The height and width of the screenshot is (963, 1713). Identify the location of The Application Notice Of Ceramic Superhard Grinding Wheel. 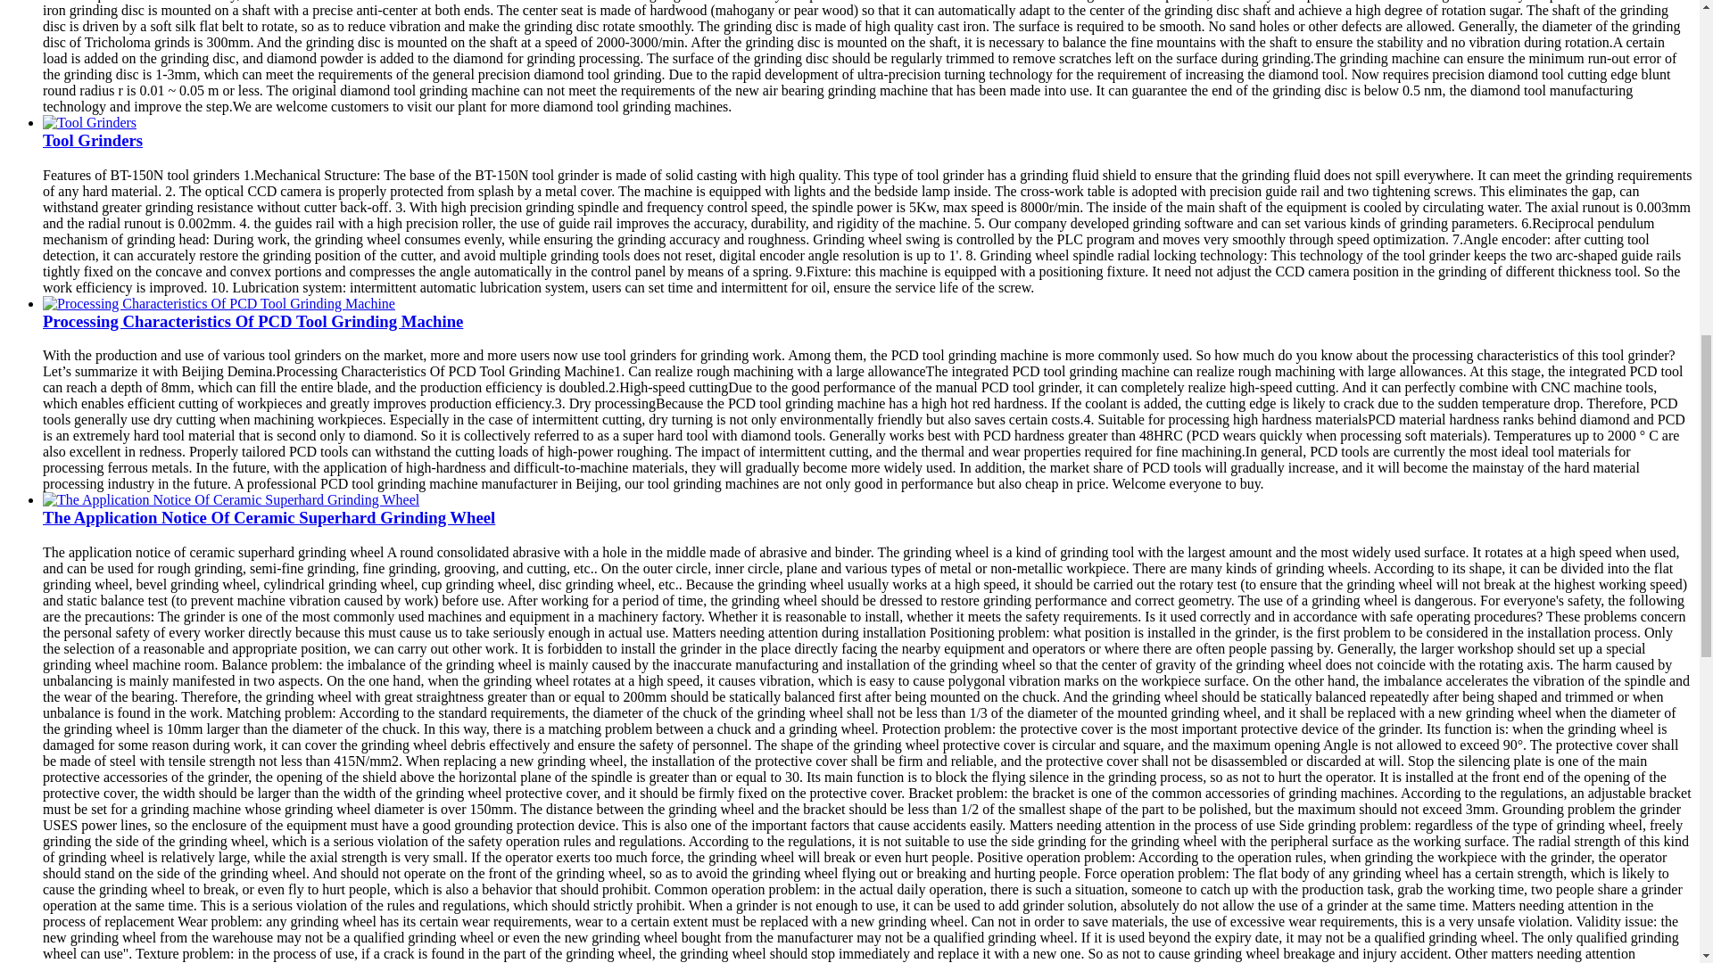
(231, 499).